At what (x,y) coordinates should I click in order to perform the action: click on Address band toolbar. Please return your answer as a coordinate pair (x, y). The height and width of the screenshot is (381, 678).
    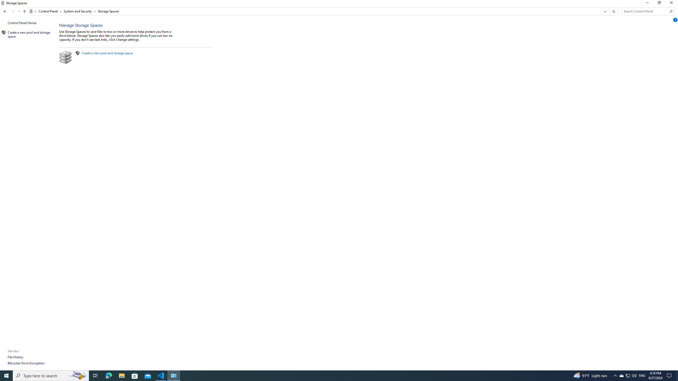
    Looking at the image, I should click on (609, 11).